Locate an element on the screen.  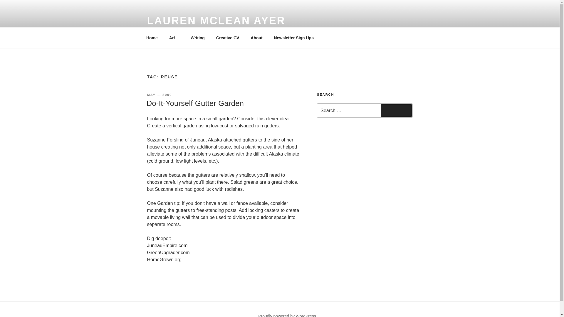
Creative CV is located at coordinates (227, 38).